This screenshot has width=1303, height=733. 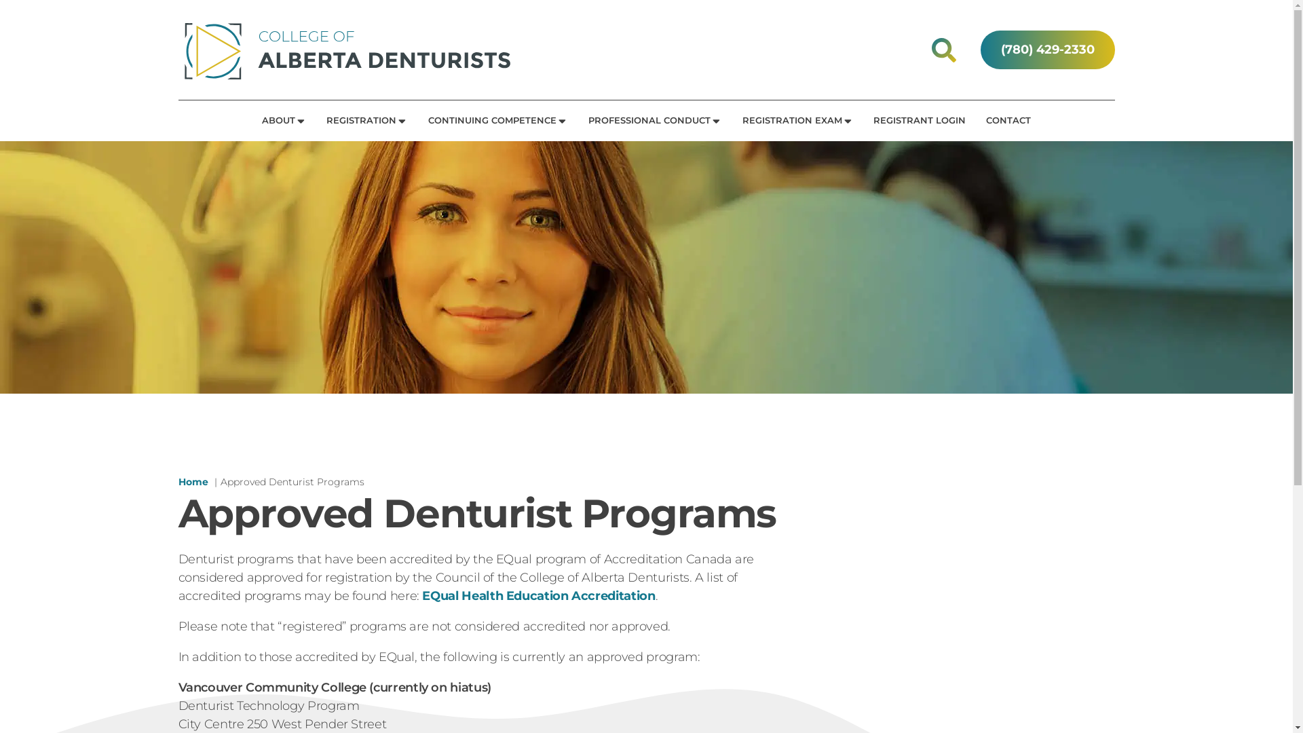 What do you see at coordinates (284, 121) in the screenshot?
I see `ABOUT` at bounding box center [284, 121].